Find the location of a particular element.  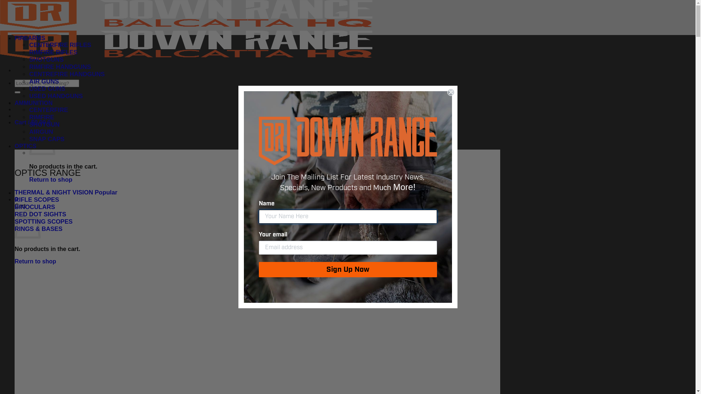

Sign Up Now is located at coordinates (348, 270).